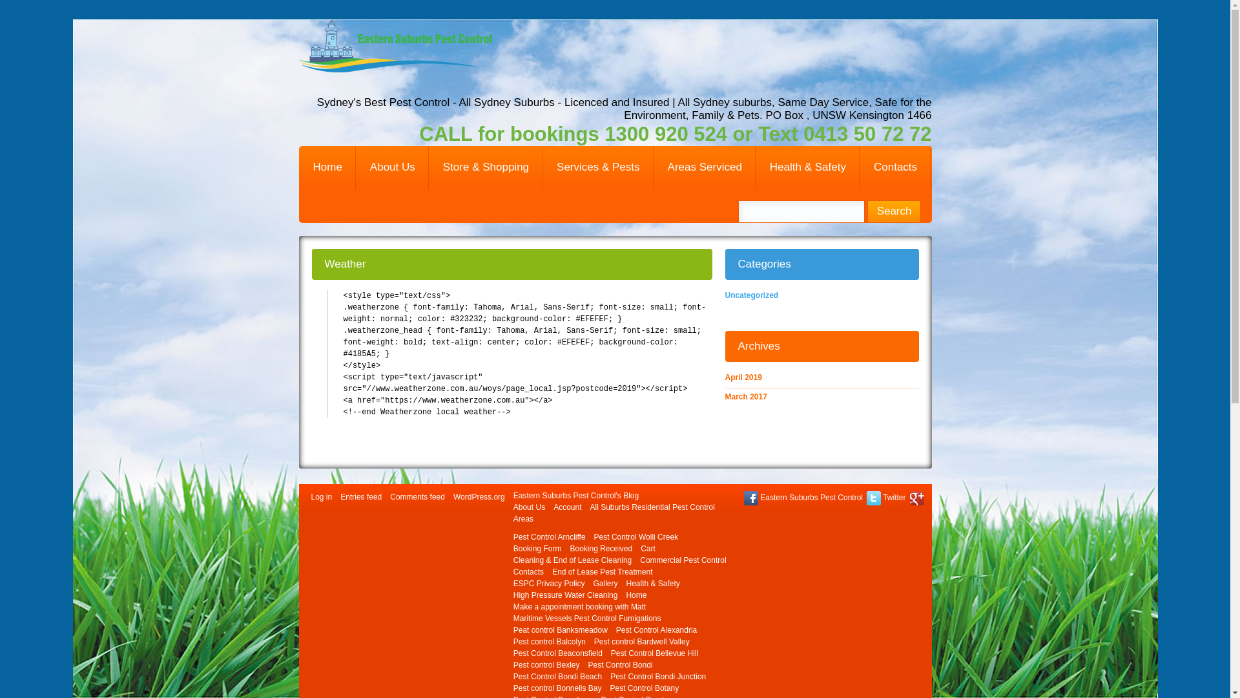 The width and height of the screenshot is (1240, 698). Describe the element at coordinates (561, 630) in the screenshot. I see `Peat control Banksmeadow` at that location.